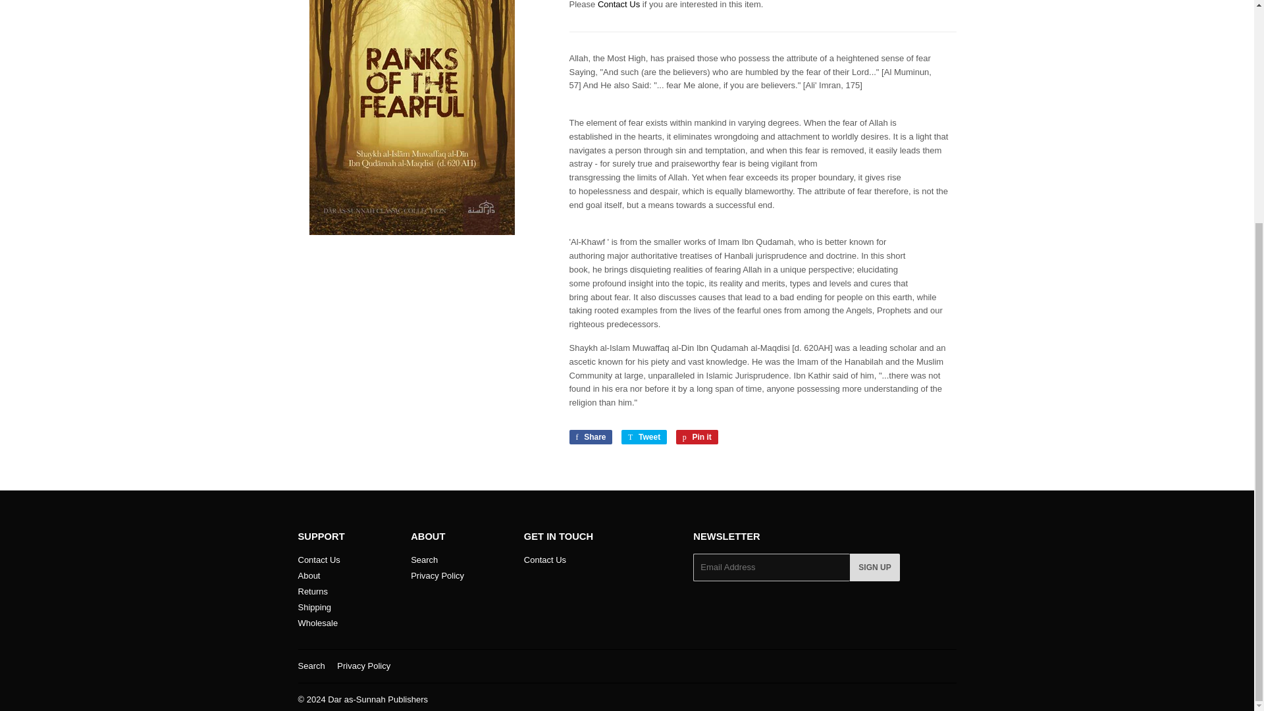  Describe the element at coordinates (545, 560) in the screenshot. I see `SIGN UP` at that location.